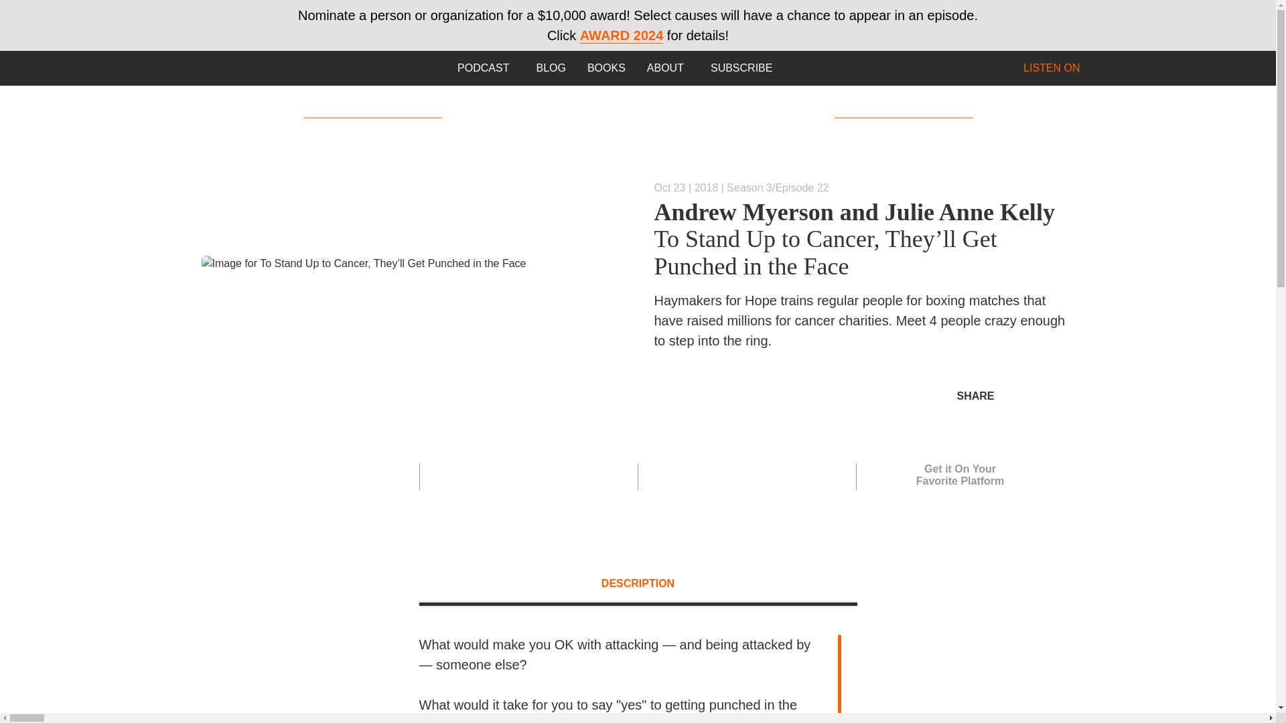 The image size is (1286, 723). Describe the element at coordinates (638, 118) in the screenshot. I see `Crazy Good Turns` at that location.